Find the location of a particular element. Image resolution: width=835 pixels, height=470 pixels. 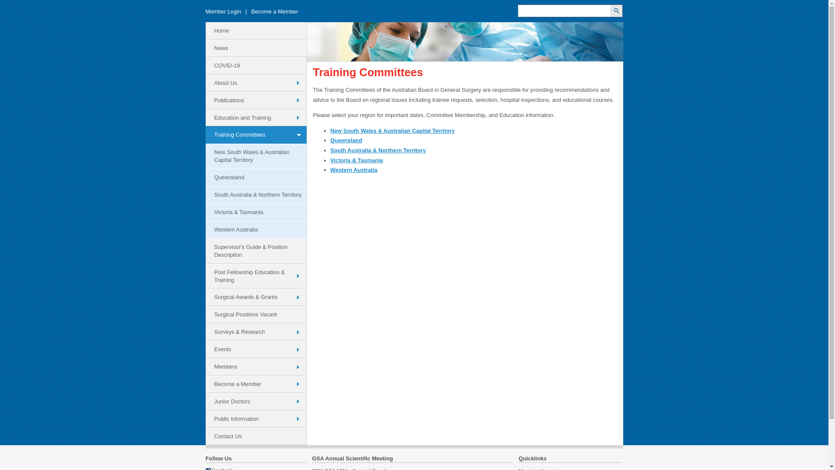

Supervisor's Guide & Position Description is located at coordinates (256, 251).